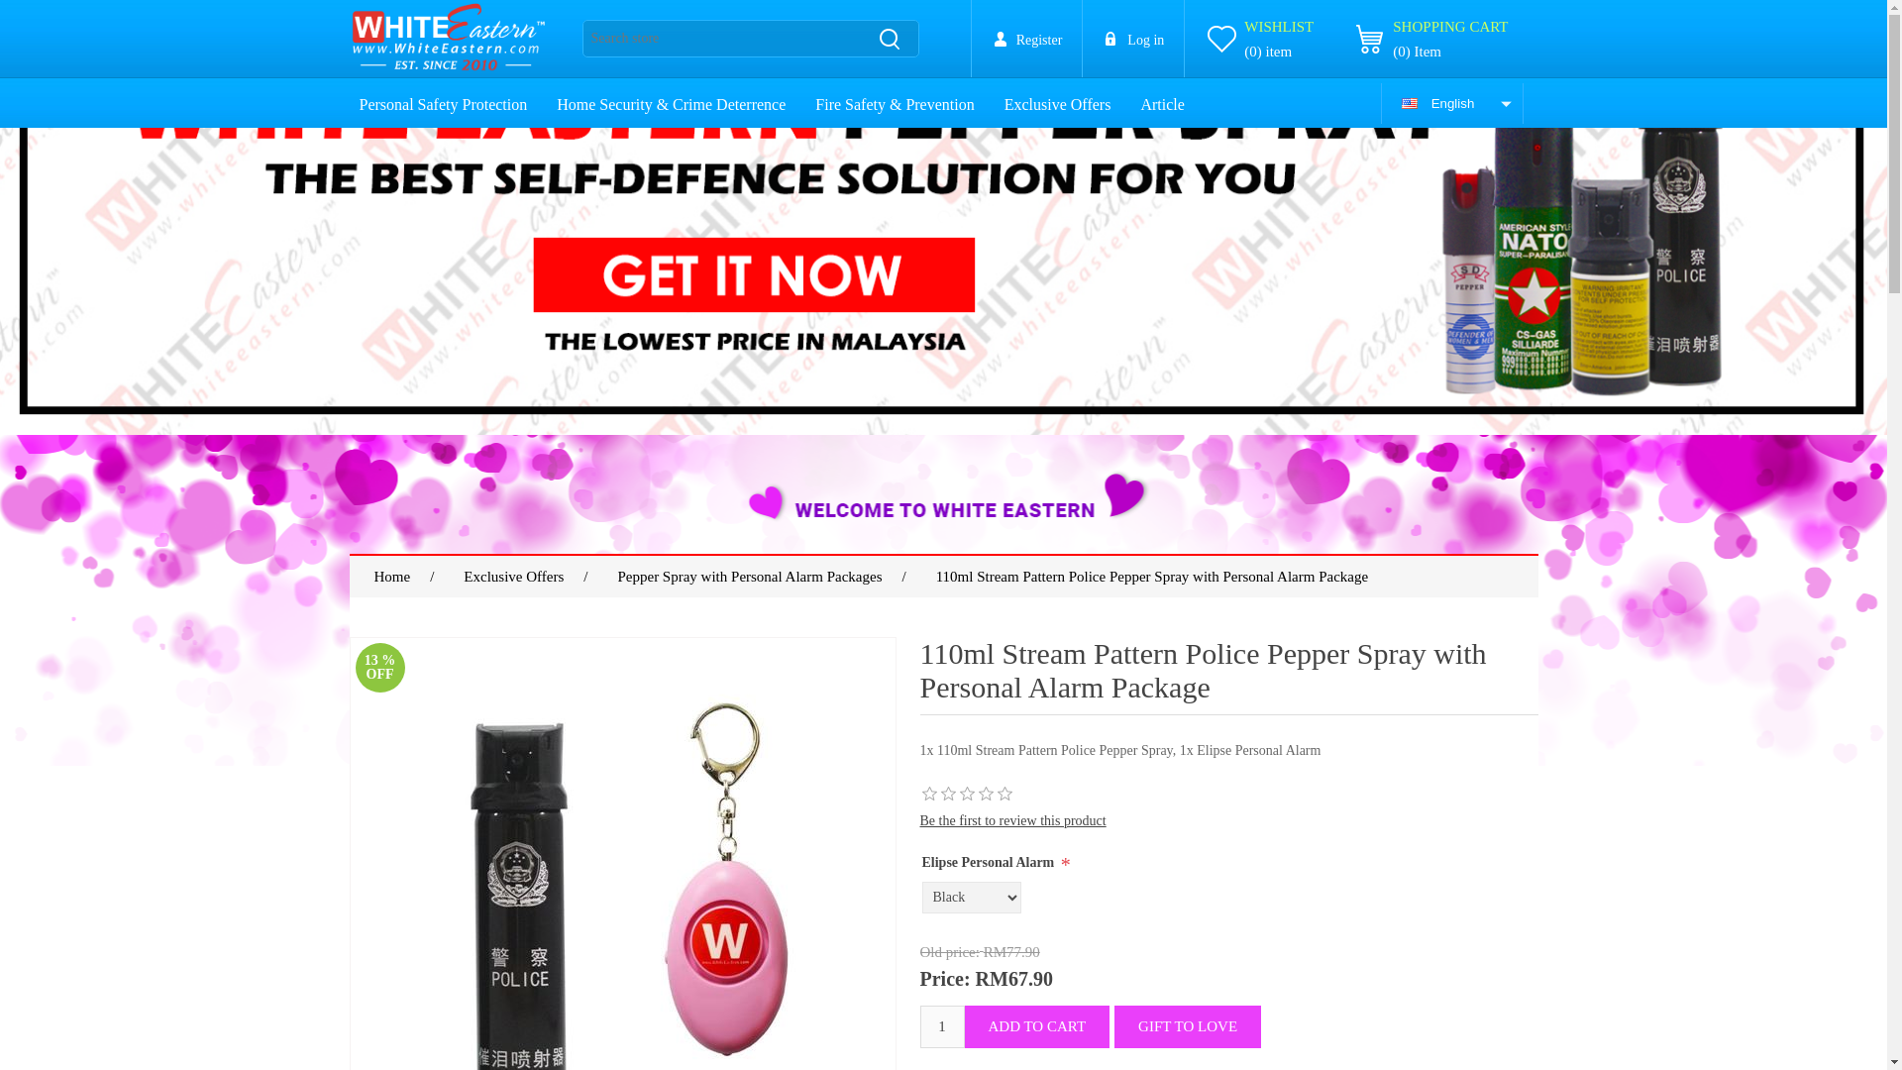  Describe the element at coordinates (1161, 104) in the screenshot. I see `Article` at that location.